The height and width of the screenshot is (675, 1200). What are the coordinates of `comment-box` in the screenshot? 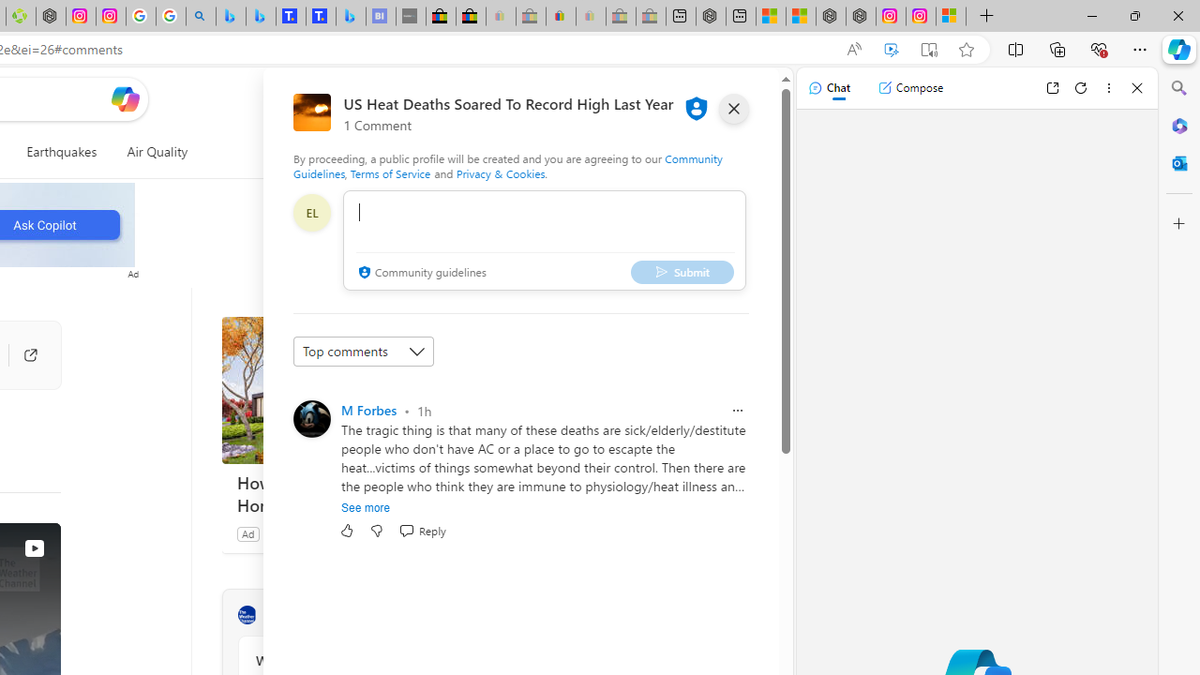 It's located at (545, 240).